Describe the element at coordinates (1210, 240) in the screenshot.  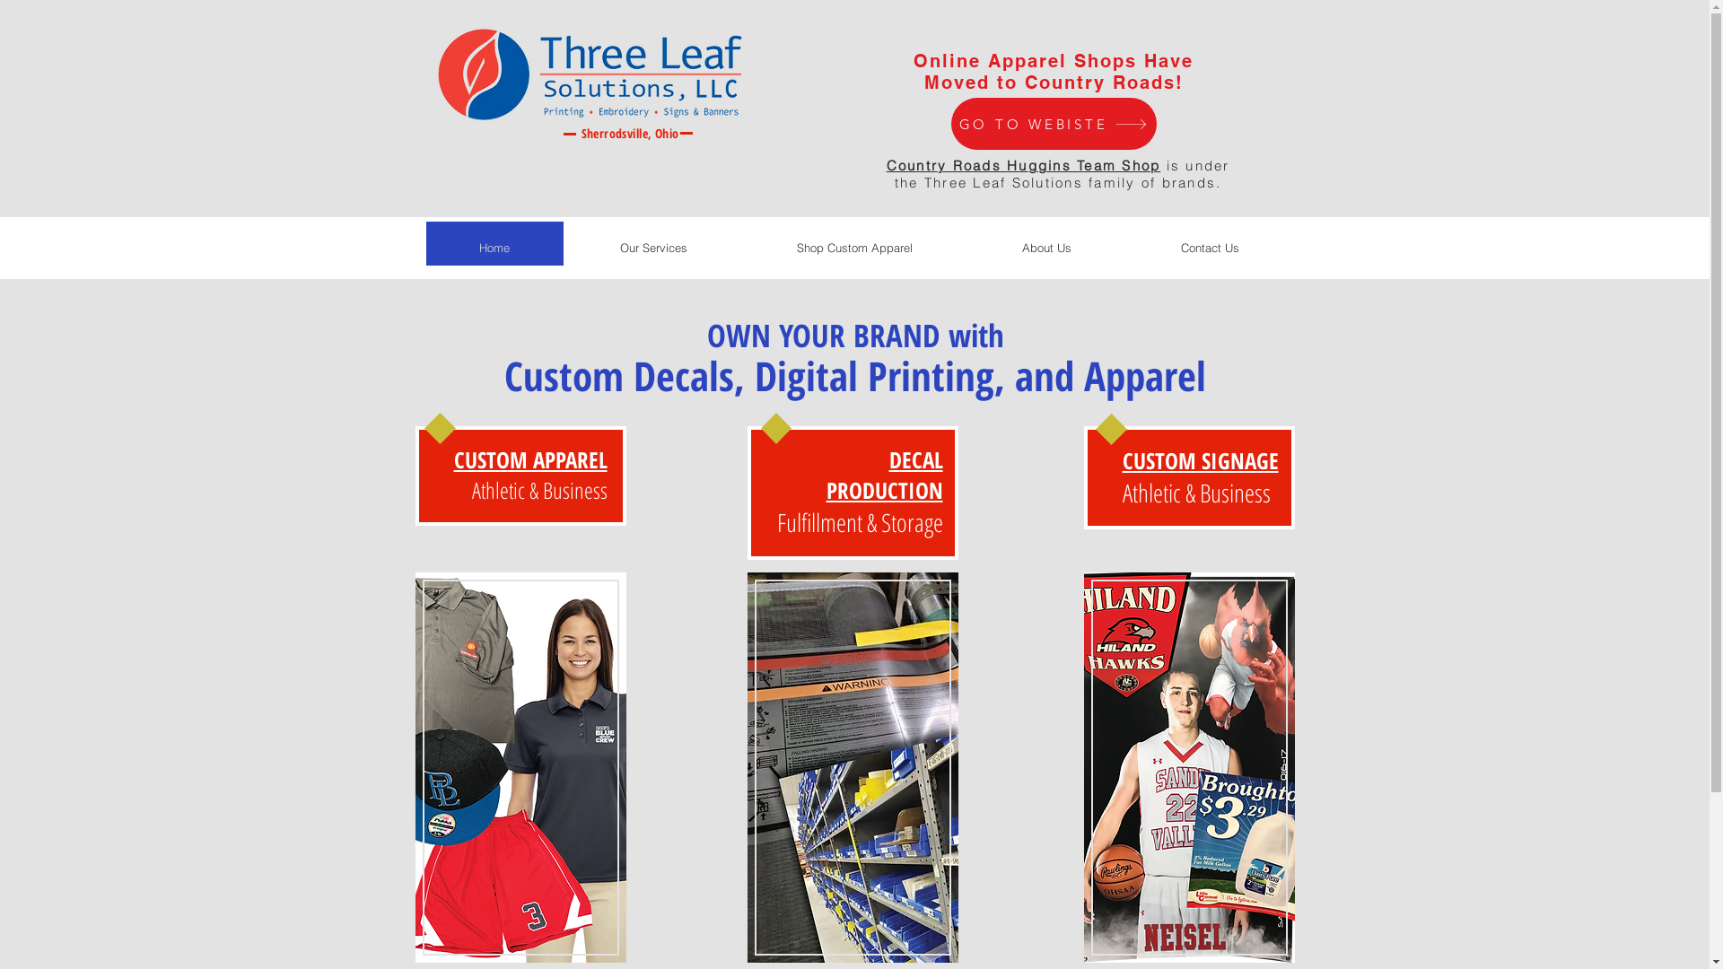
I see `Contact Us` at that location.